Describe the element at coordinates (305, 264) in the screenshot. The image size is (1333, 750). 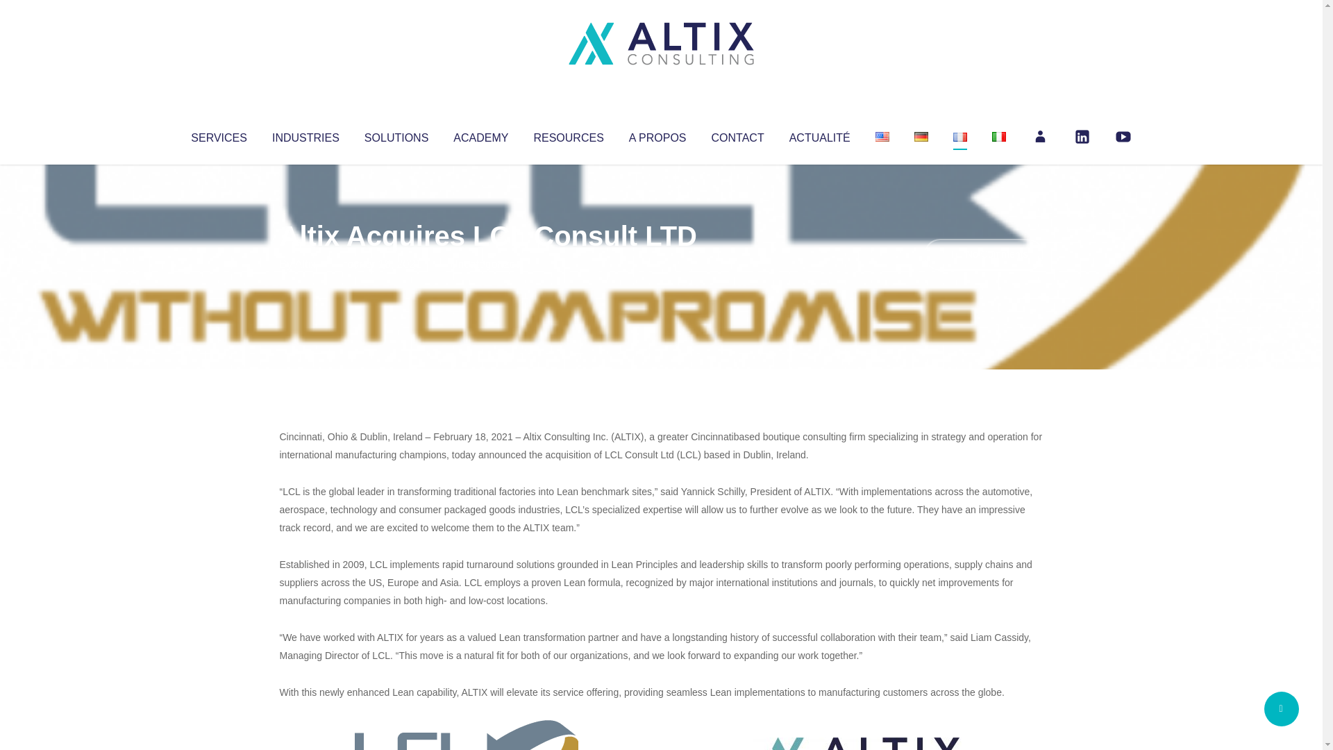
I see `Articles par Altix` at that location.